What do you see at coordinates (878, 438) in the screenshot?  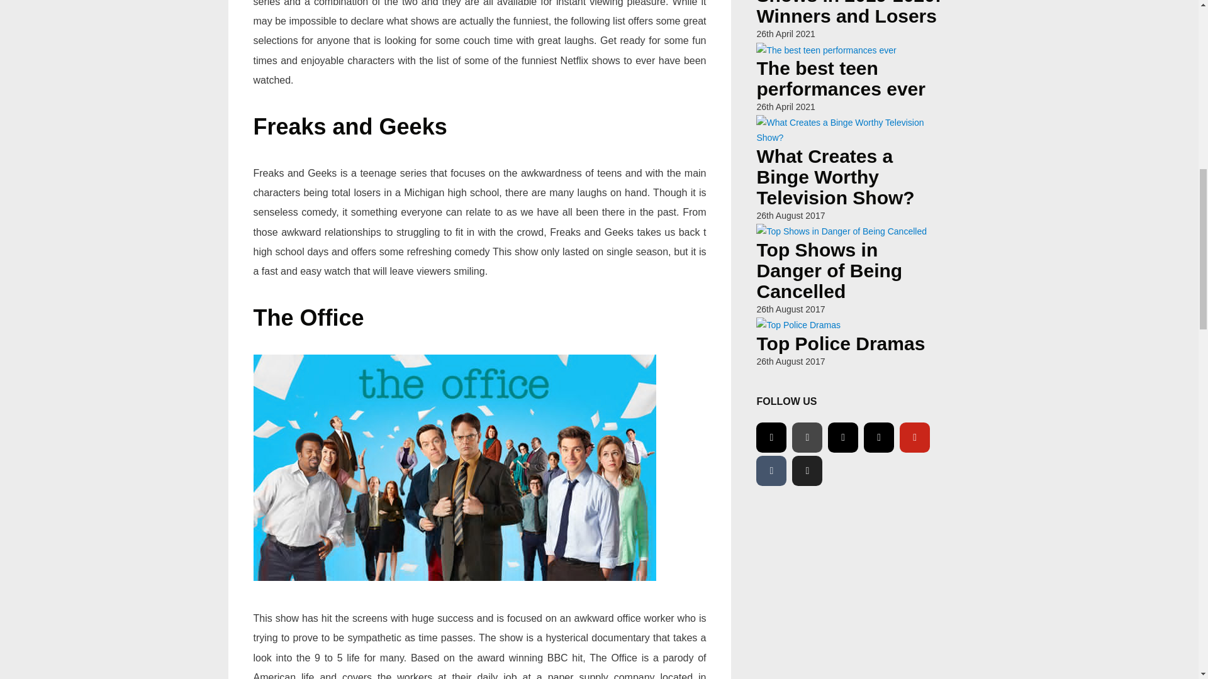 I see `Medium` at bounding box center [878, 438].